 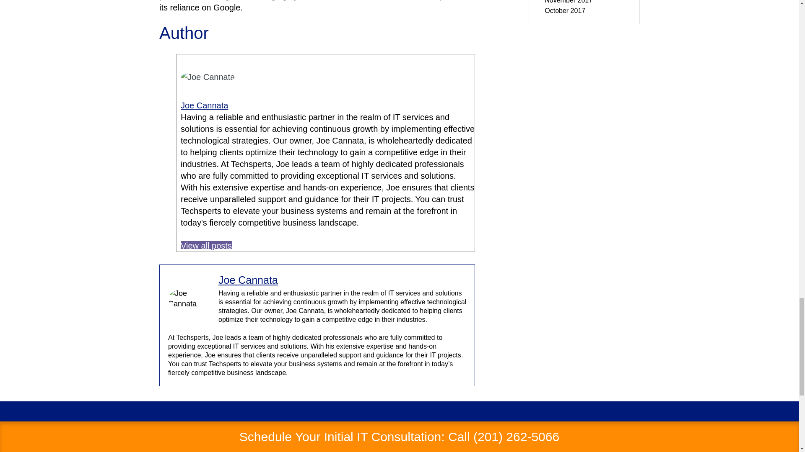 I want to click on View all posts, so click(x=206, y=245).